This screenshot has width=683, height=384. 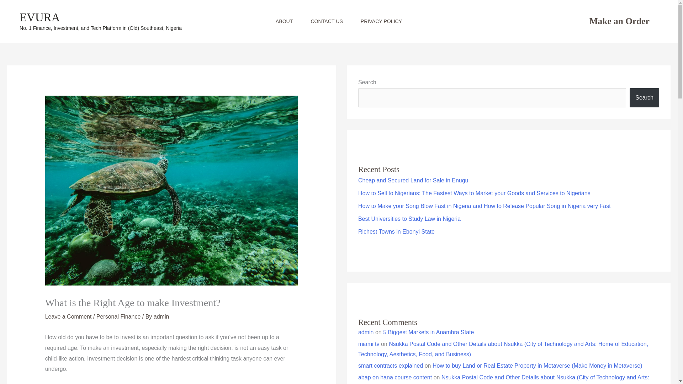 I want to click on abap on hana course content, so click(x=395, y=378).